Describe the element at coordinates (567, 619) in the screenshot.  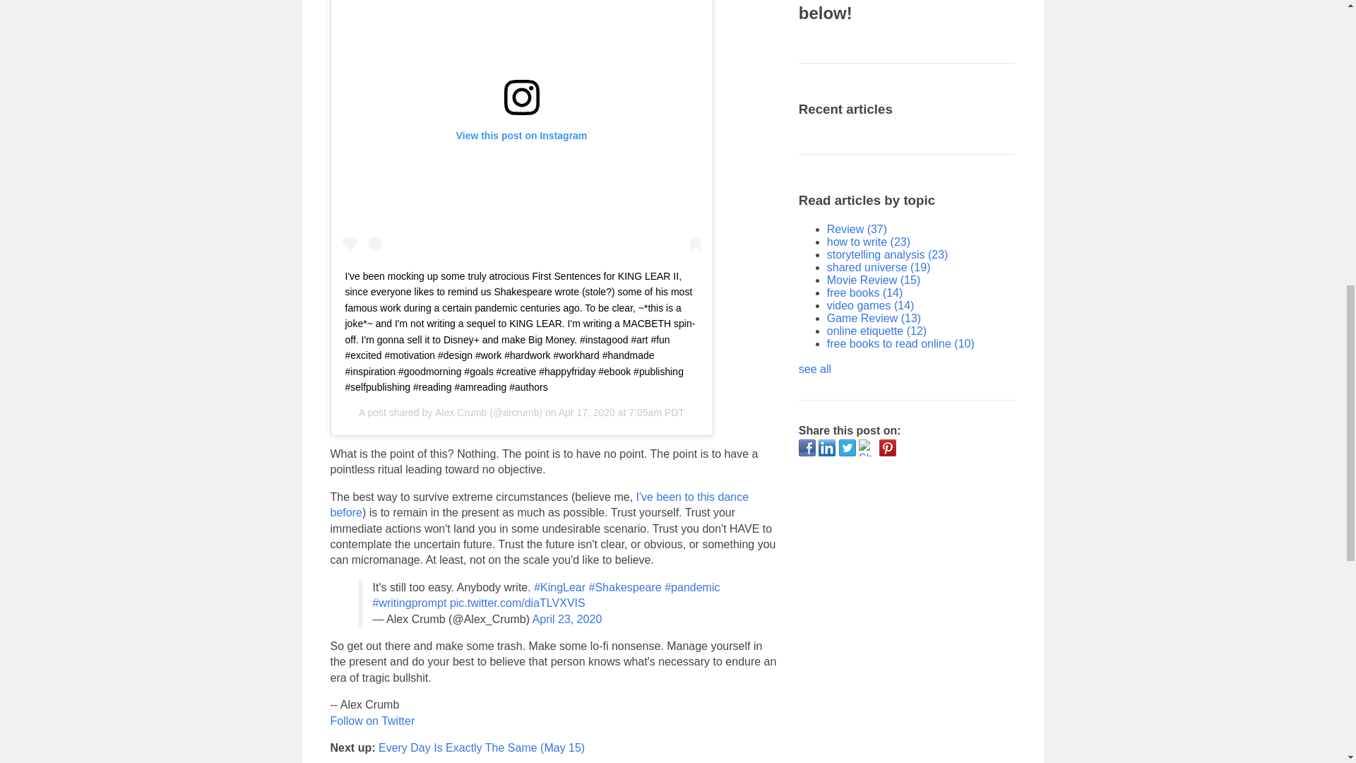
I see `April 23, 2020` at that location.